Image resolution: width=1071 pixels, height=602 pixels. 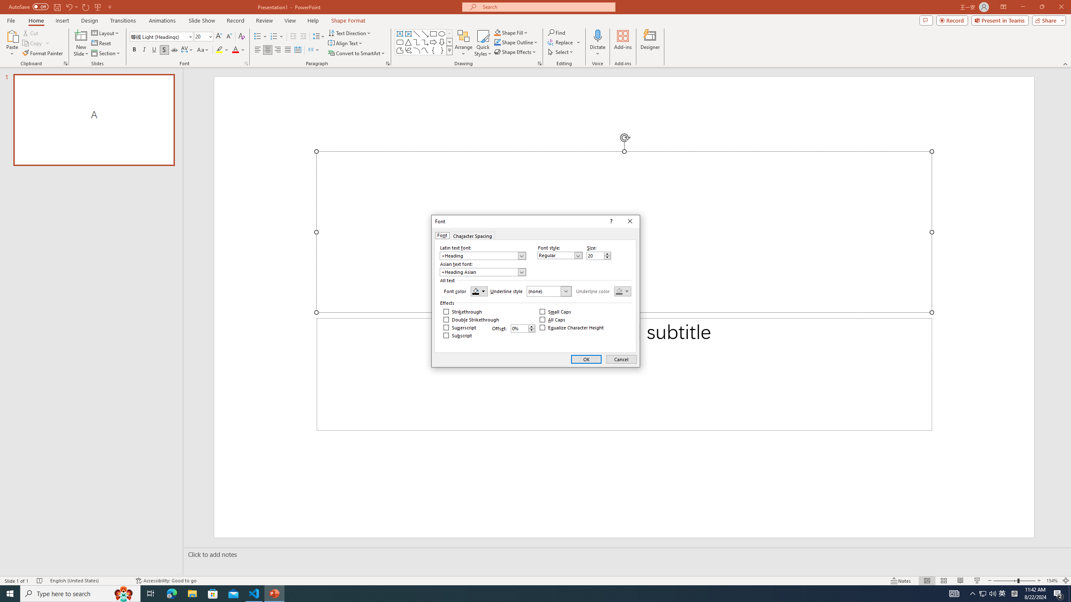 What do you see at coordinates (1052, 581) in the screenshot?
I see `Zoom 154%` at bounding box center [1052, 581].